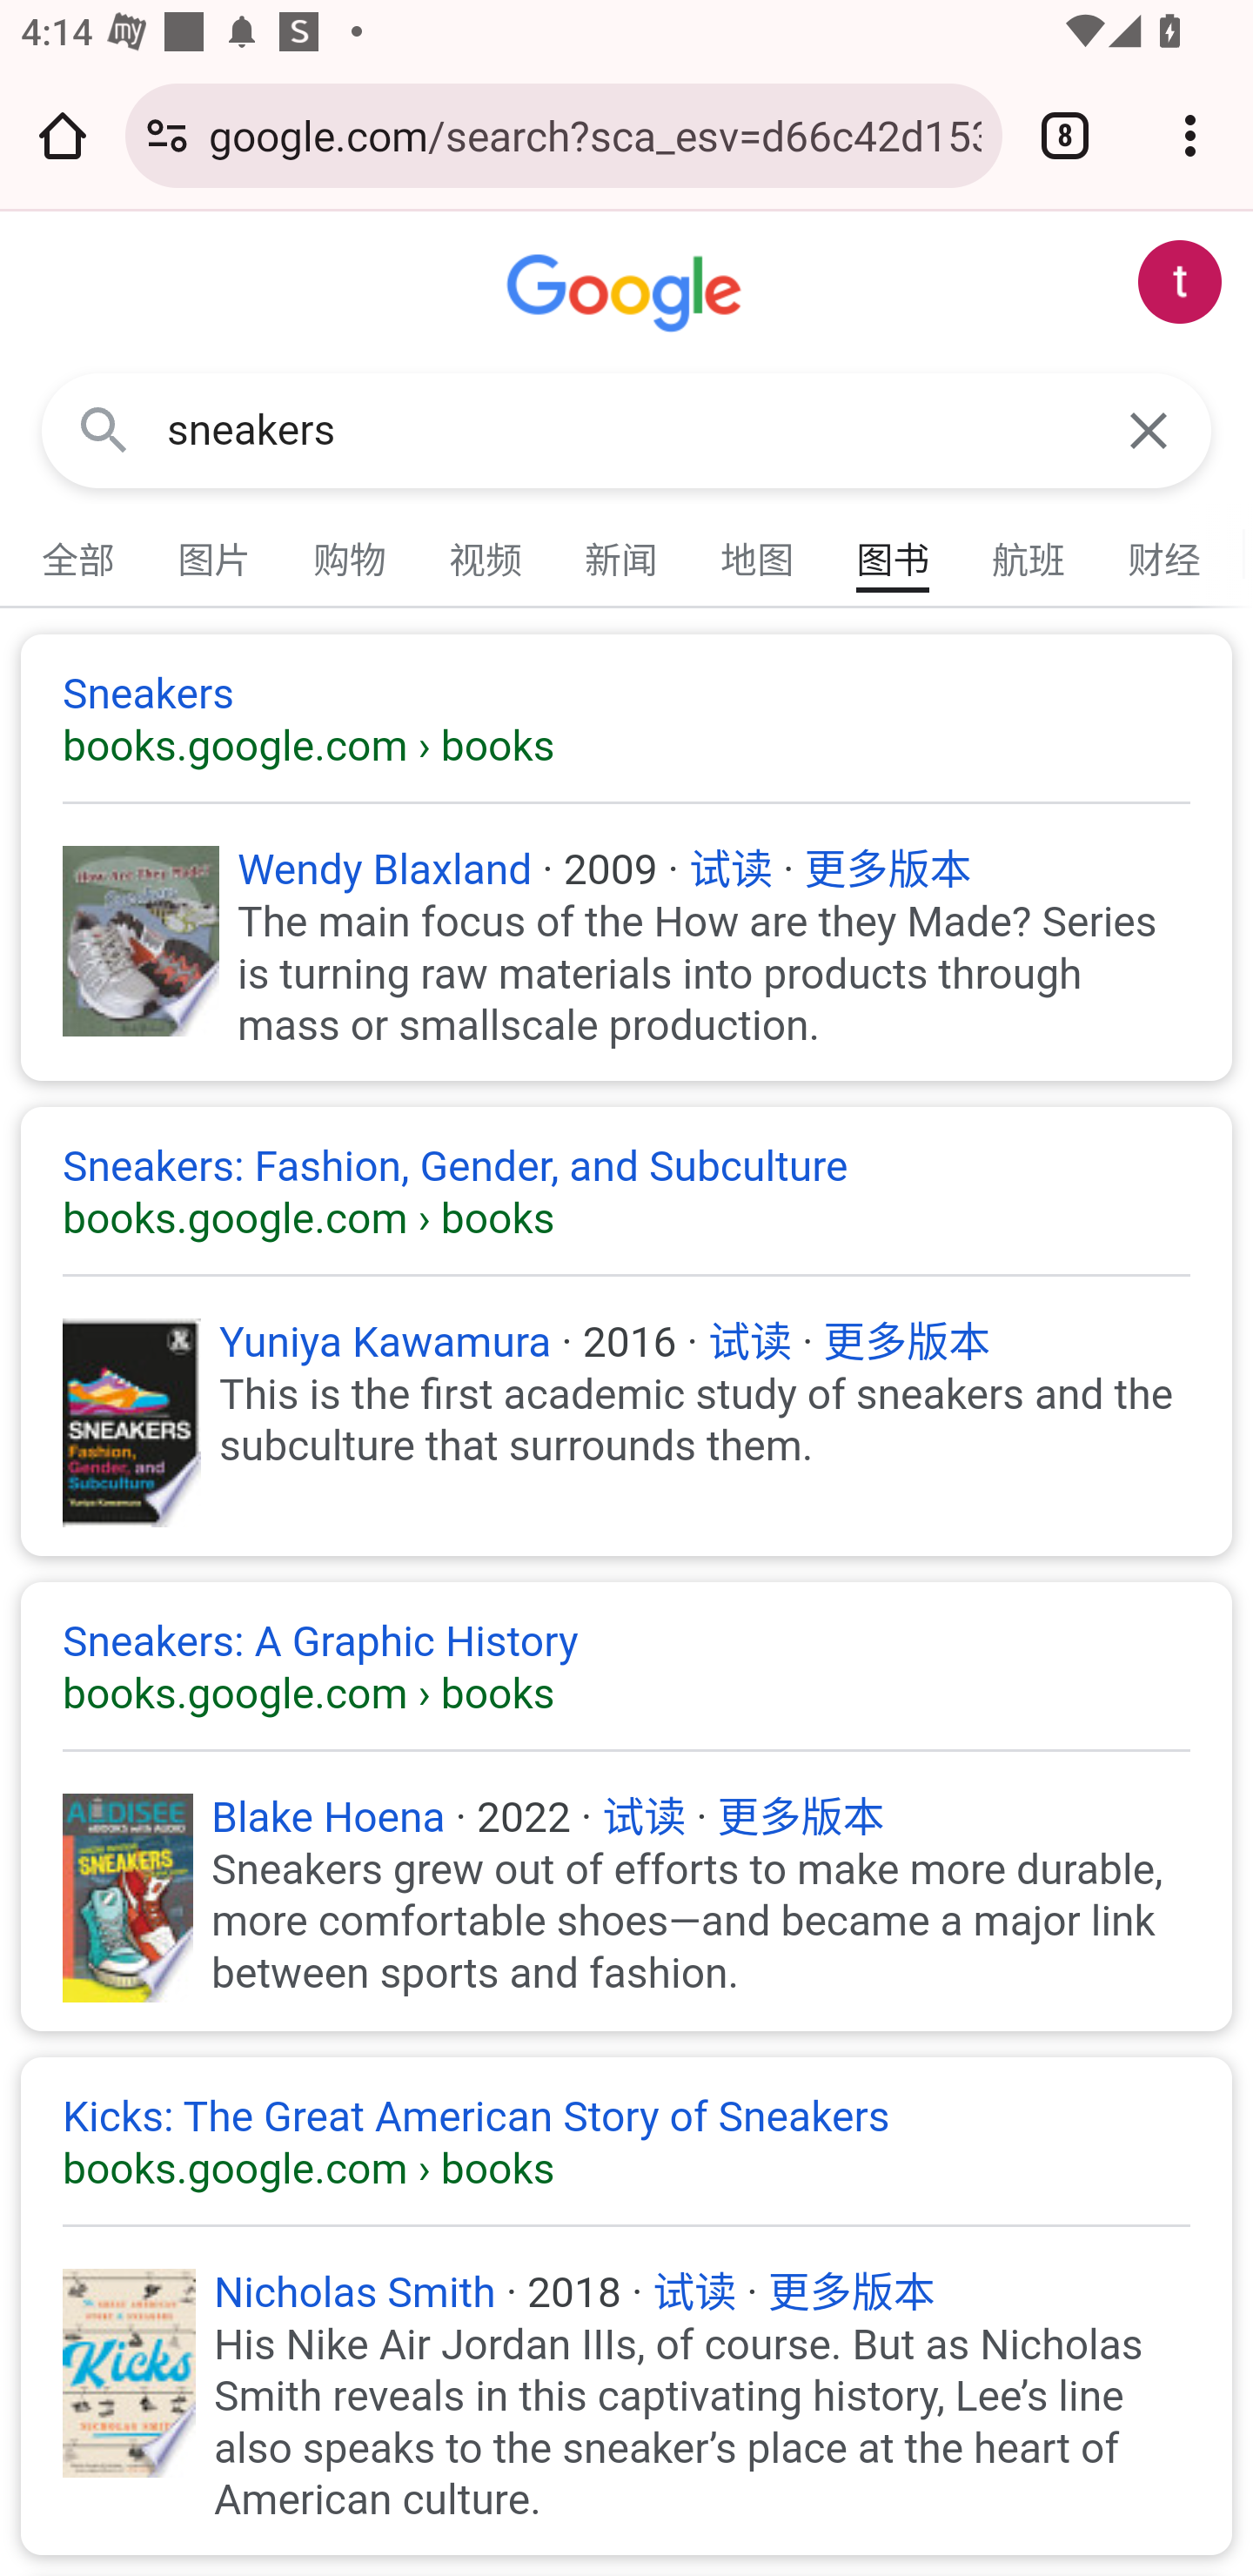 This screenshot has width=1253, height=2576. I want to click on Sneakers, so click(626, 720).